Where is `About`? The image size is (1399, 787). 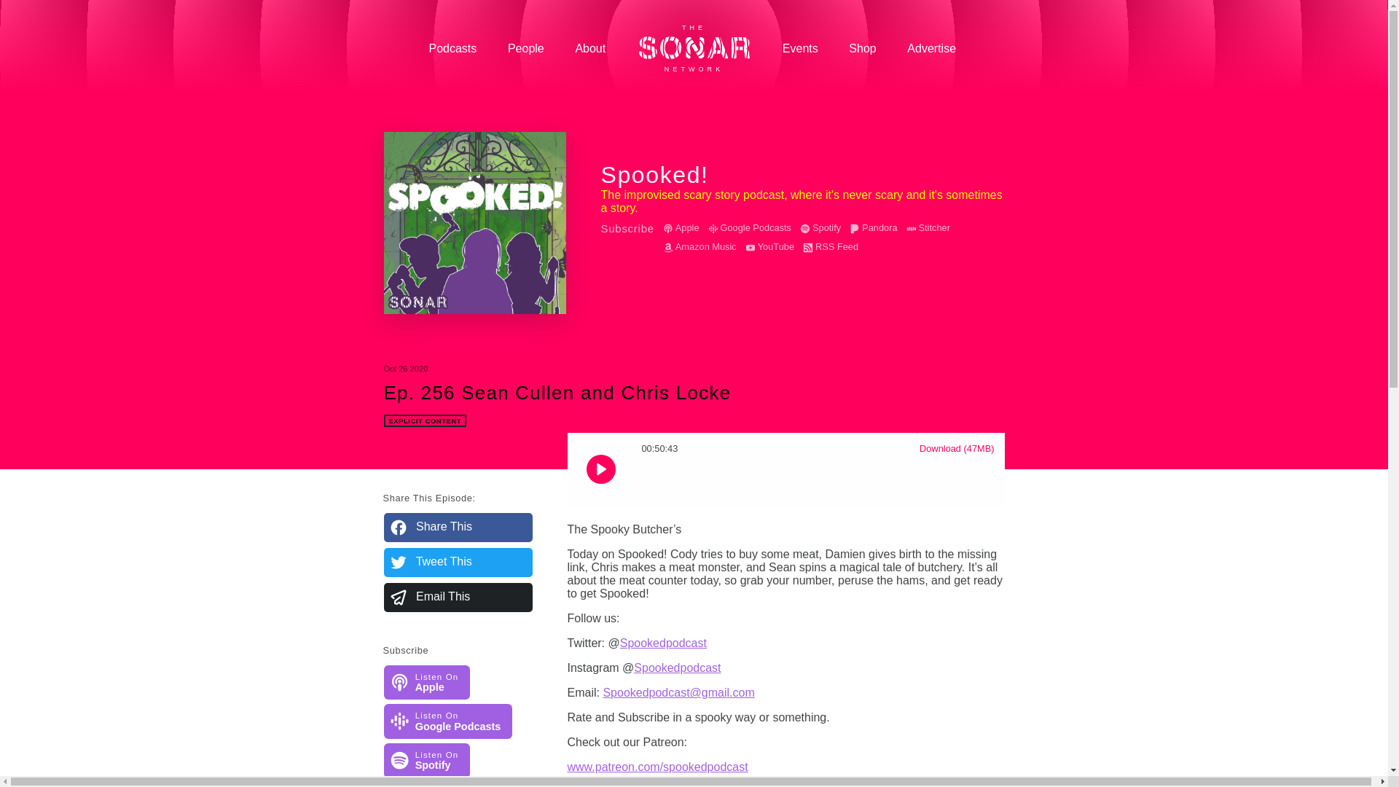
About is located at coordinates (931, 48).